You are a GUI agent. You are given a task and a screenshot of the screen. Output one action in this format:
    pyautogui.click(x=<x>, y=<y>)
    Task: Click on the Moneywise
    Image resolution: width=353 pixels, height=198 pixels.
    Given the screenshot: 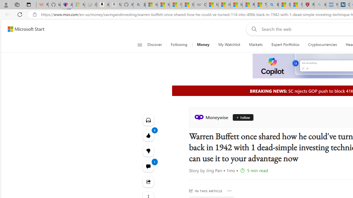 What is the action you would take?
    pyautogui.click(x=212, y=117)
    